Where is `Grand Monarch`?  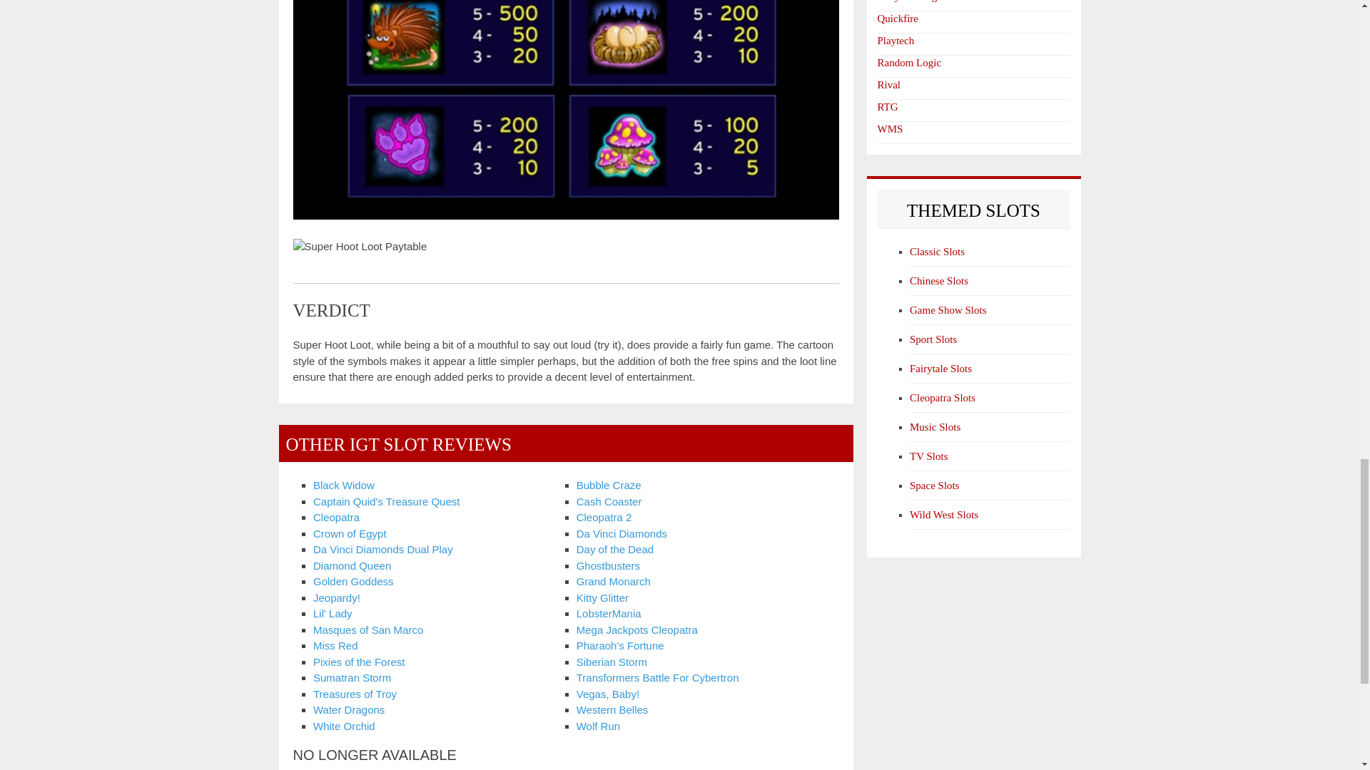
Grand Monarch is located at coordinates (614, 581).